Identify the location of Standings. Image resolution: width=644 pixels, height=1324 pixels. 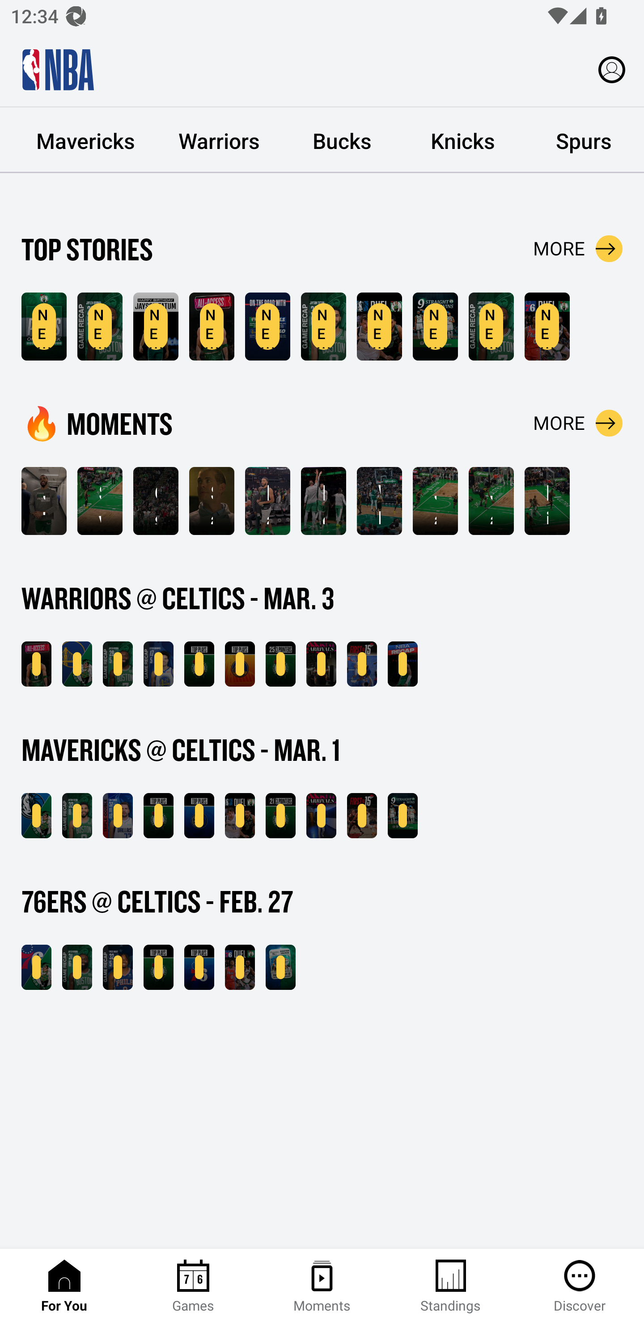
(451, 1286).